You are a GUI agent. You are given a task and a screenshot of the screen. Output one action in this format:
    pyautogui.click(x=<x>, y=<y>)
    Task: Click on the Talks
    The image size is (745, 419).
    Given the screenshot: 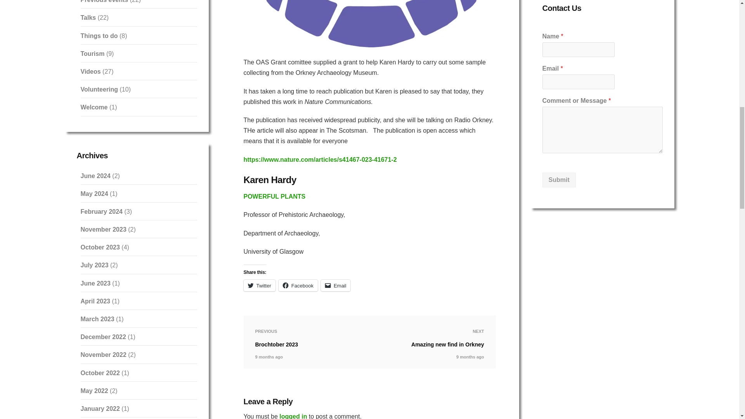 What is the action you would take?
    pyautogui.click(x=88, y=17)
    